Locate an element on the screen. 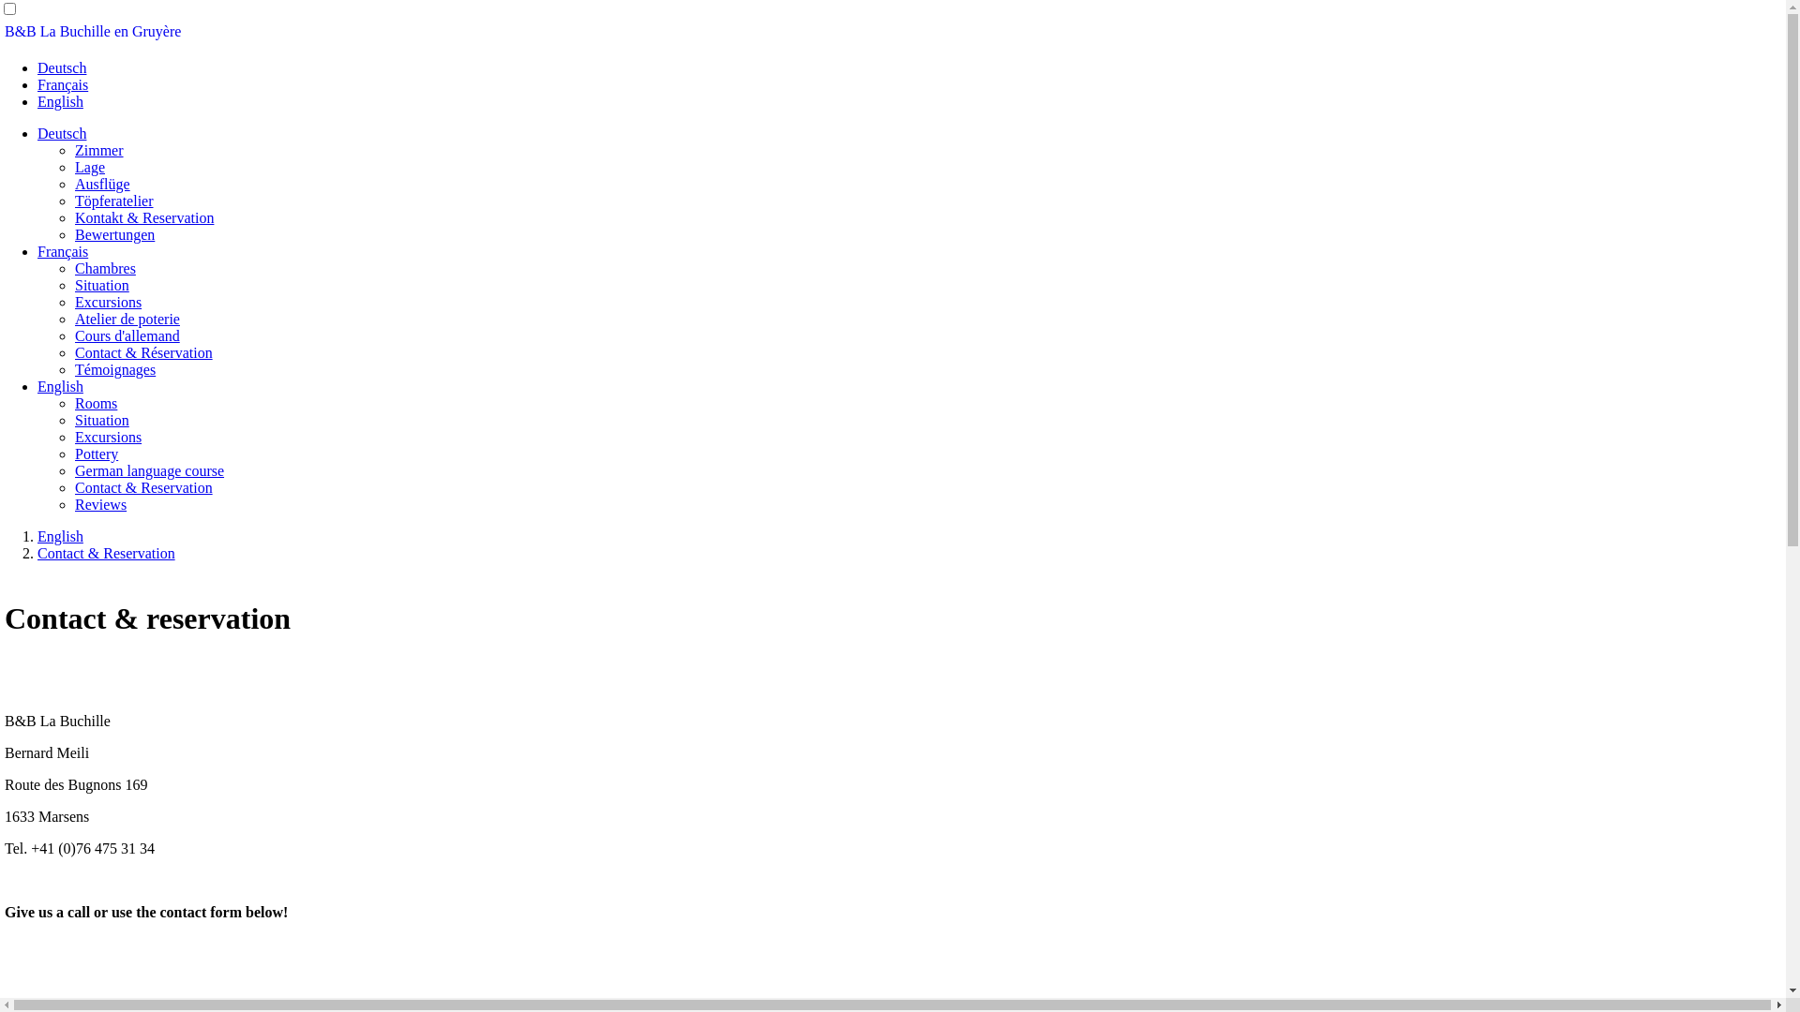 The image size is (1800, 1012). Lage is located at coordinates (90, 167).